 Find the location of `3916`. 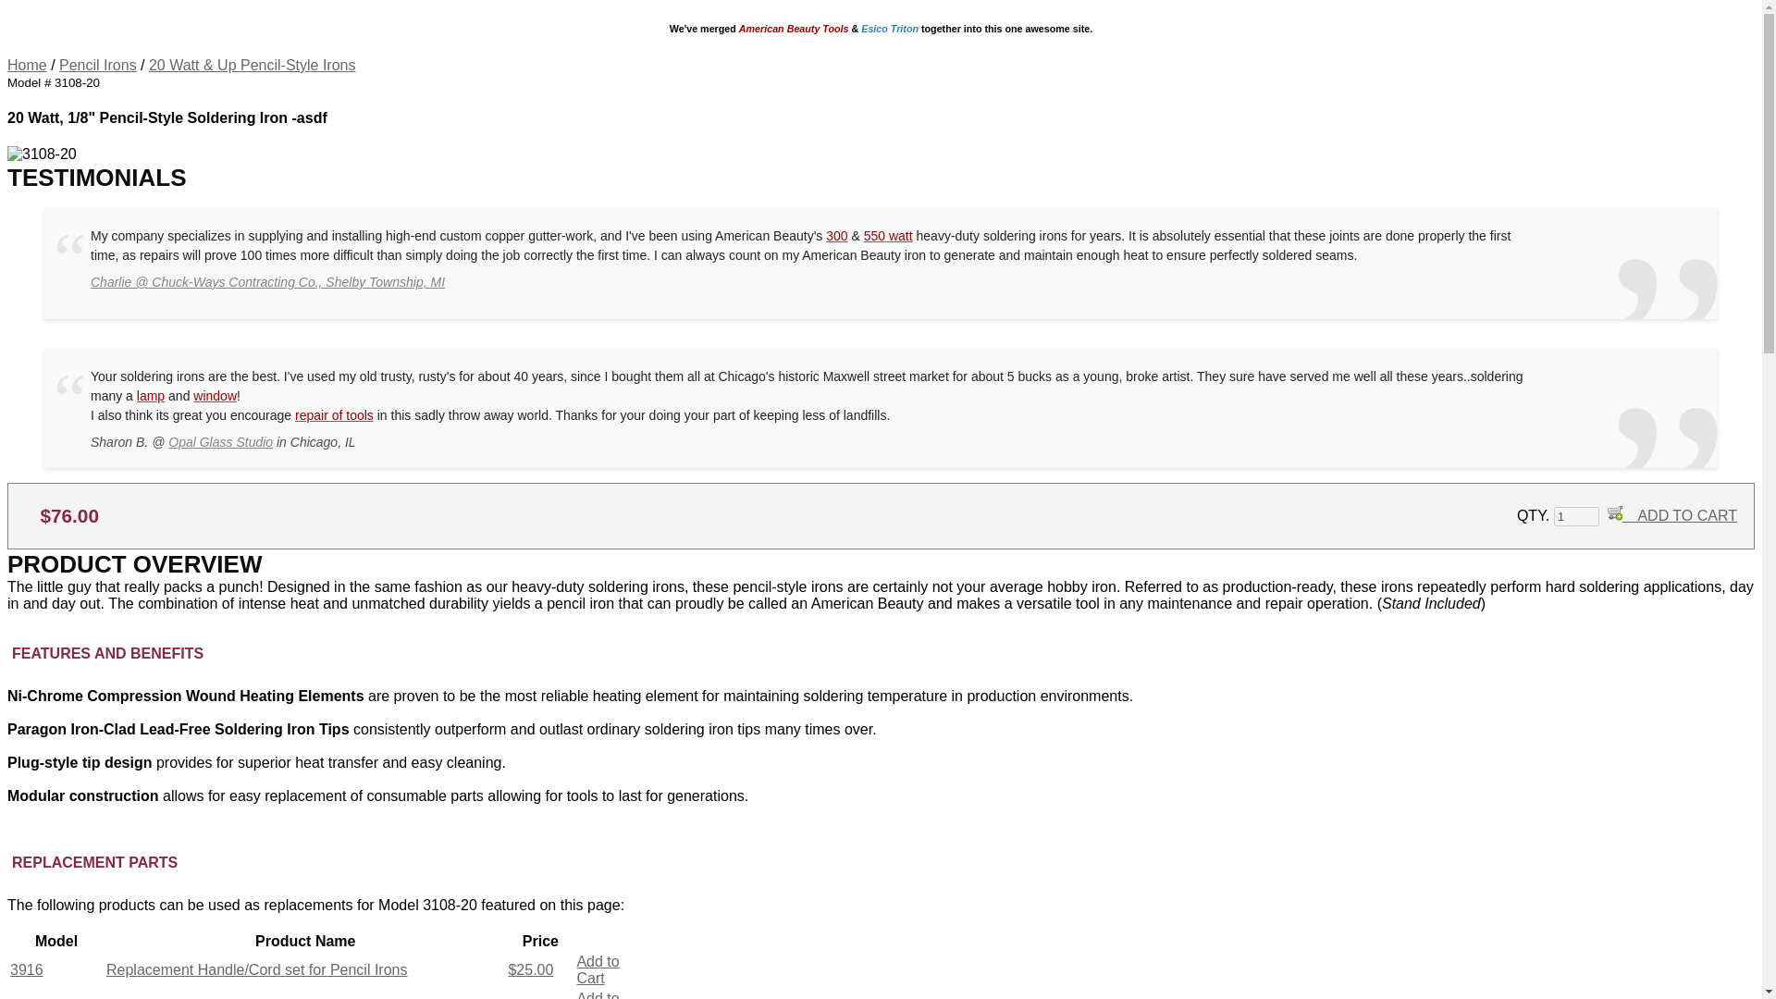

3916 is located at coordinates (26, 969).